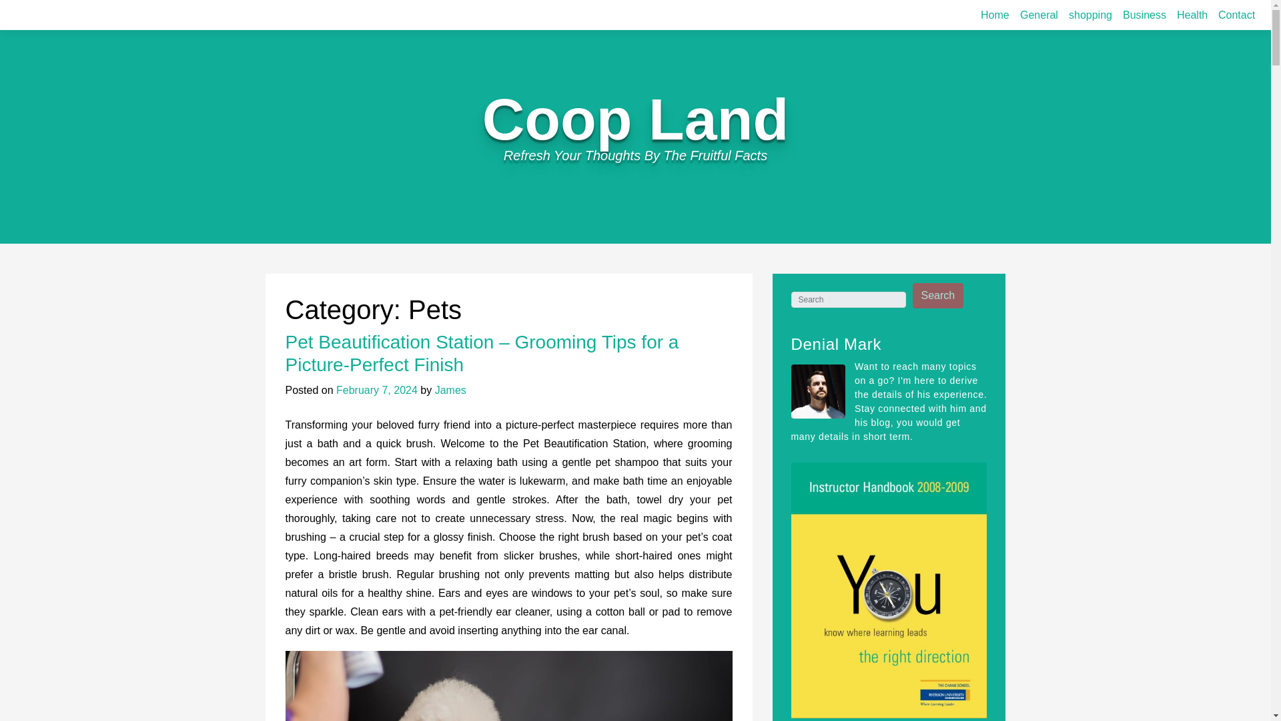 The image size is (1281, 721). Describe the element at coordinates (1144, 15) in the screenshot. I see `Business` at that location.